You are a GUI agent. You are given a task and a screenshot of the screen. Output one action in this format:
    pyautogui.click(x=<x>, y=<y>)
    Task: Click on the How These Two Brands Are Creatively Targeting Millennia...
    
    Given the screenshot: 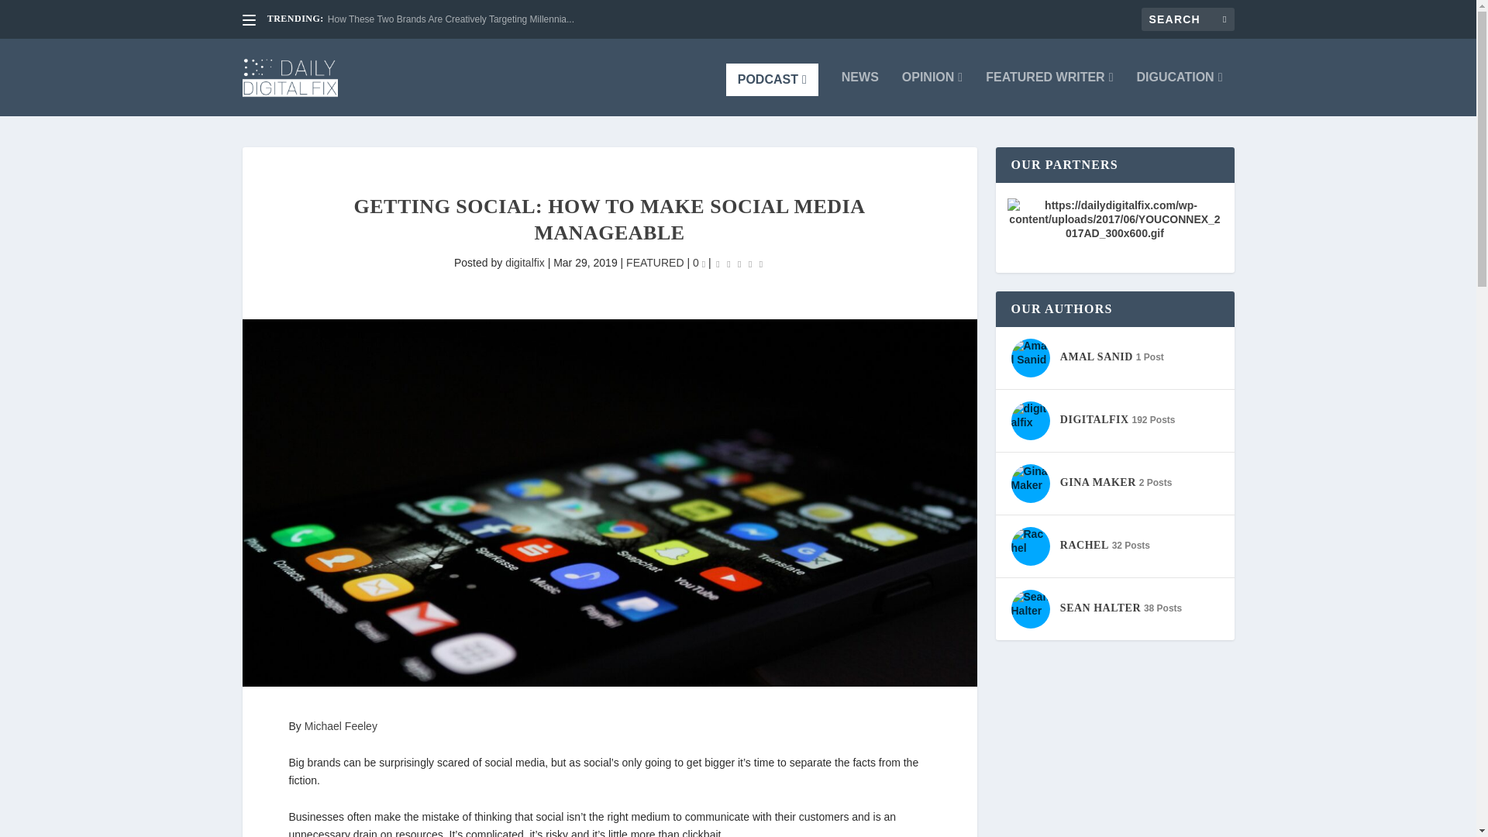 What is the action you would take?
    pyautogui.click(x=451, y=19)
    